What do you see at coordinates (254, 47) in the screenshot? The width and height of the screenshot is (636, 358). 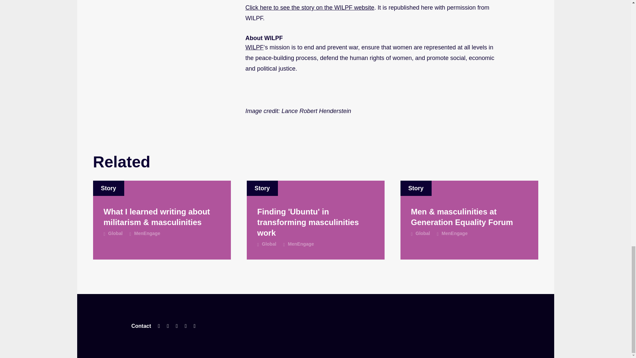 I see `WILPF` at bounding box center [254, 47].